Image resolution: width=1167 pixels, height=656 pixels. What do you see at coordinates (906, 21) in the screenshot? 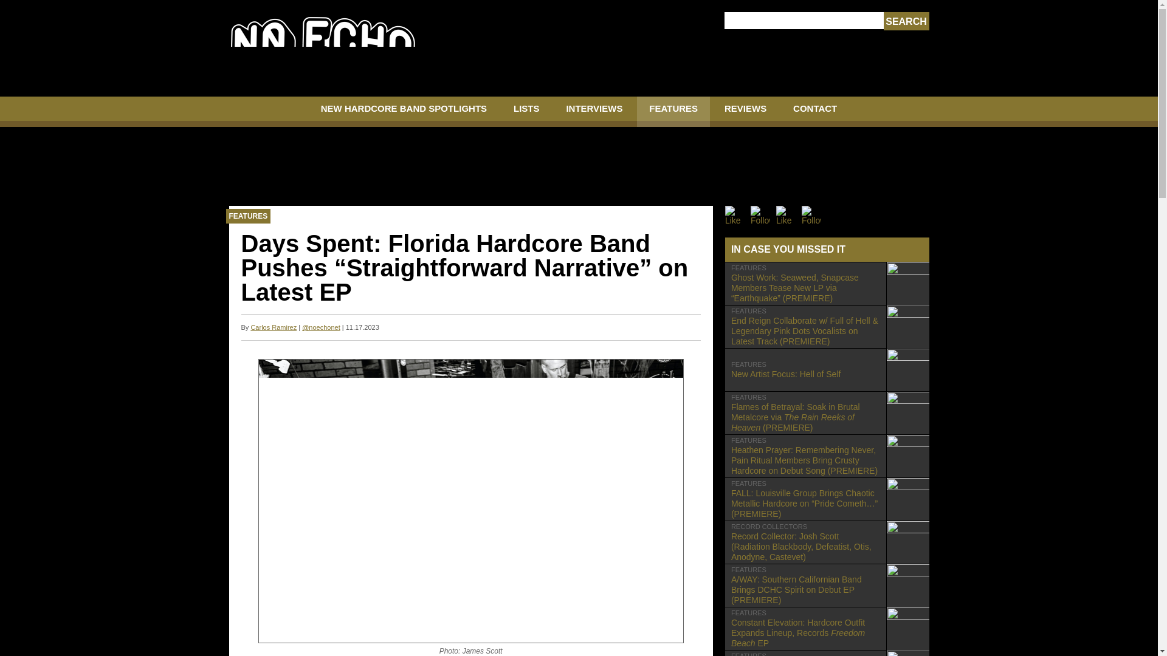
I see `Search` at bounding box center [906, 21].